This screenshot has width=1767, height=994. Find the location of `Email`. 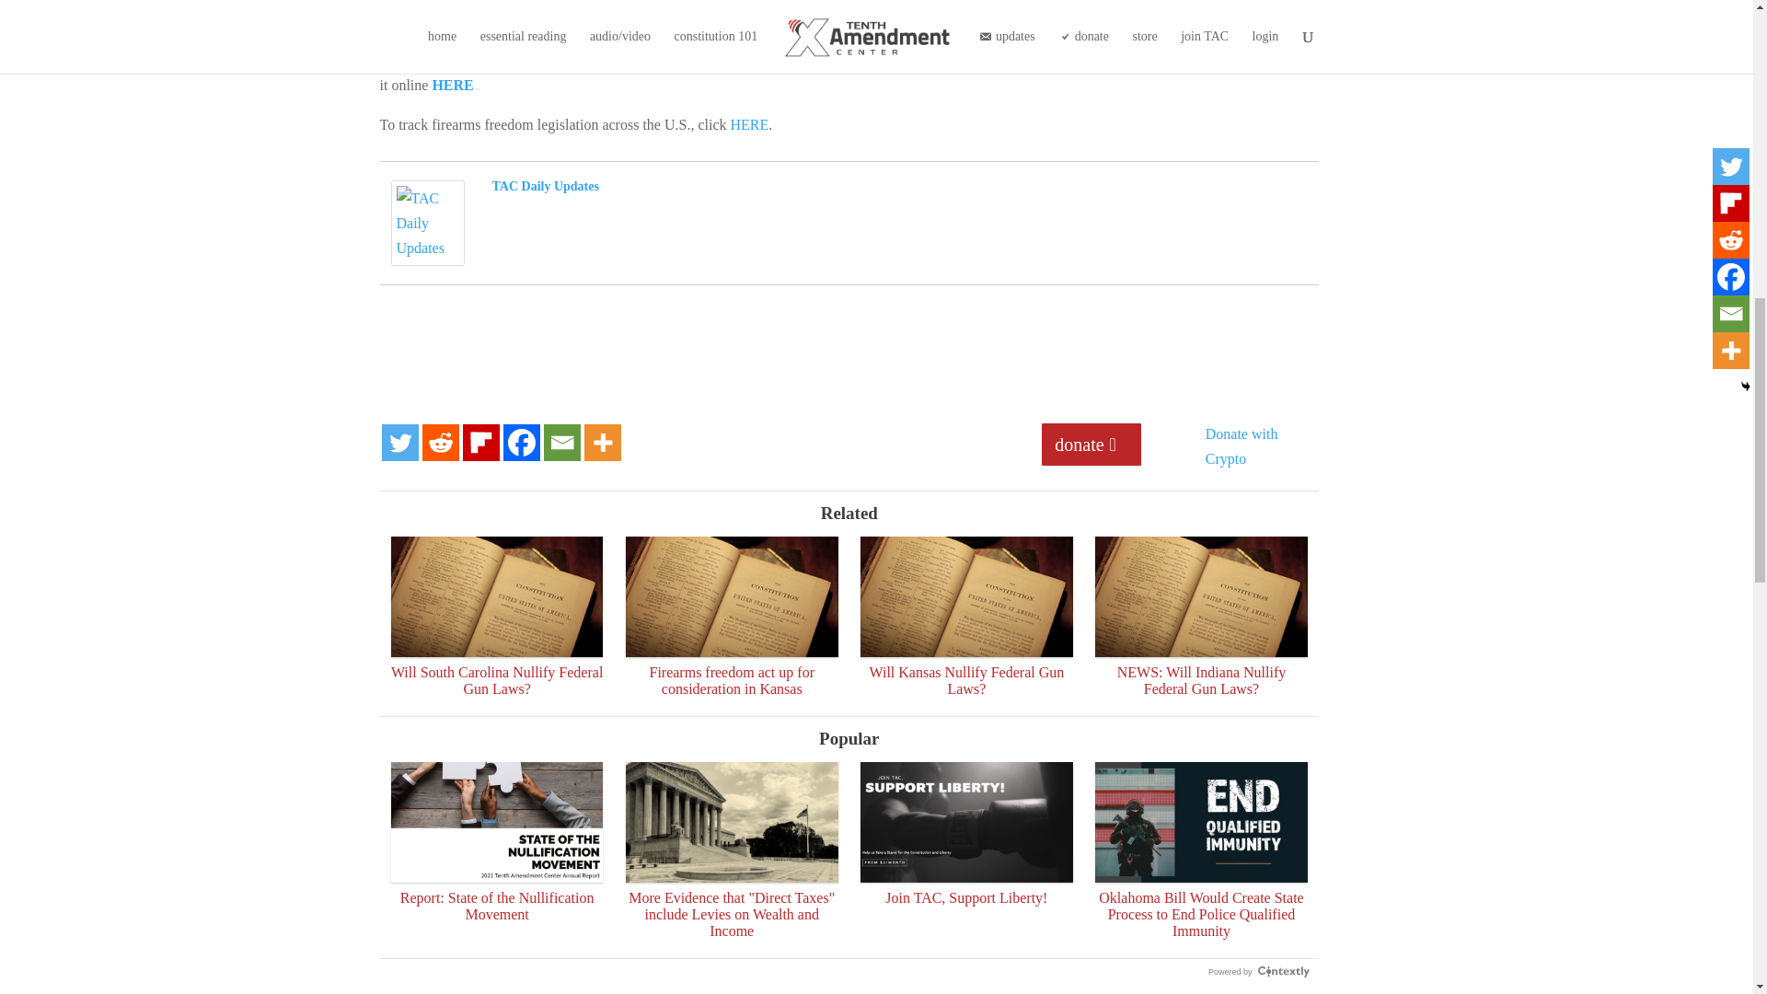

Email is located at coordinates (560, 443).